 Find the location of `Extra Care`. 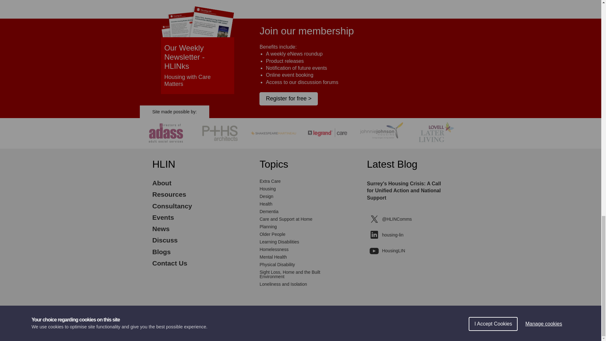

Extra Care is located at coordinates (270, 181).